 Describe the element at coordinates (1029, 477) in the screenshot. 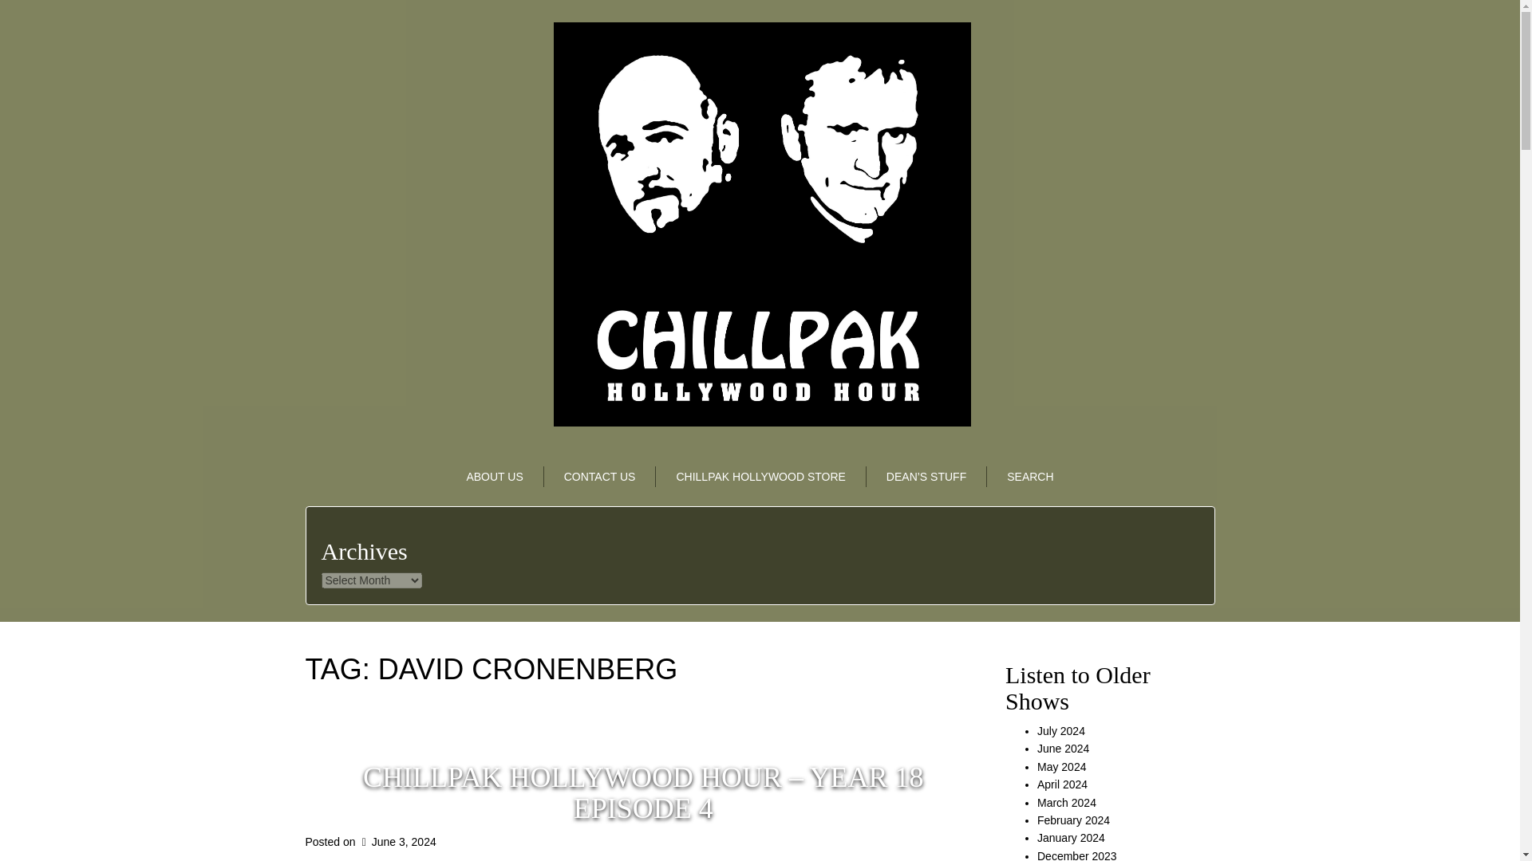

I see `Search` at that location.